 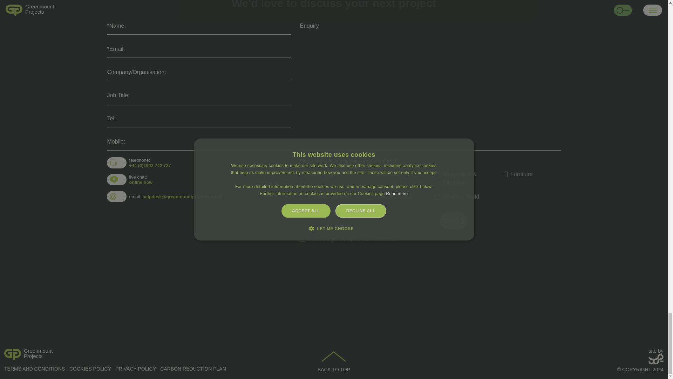 I want to click on send, so click(x=454, y=220).